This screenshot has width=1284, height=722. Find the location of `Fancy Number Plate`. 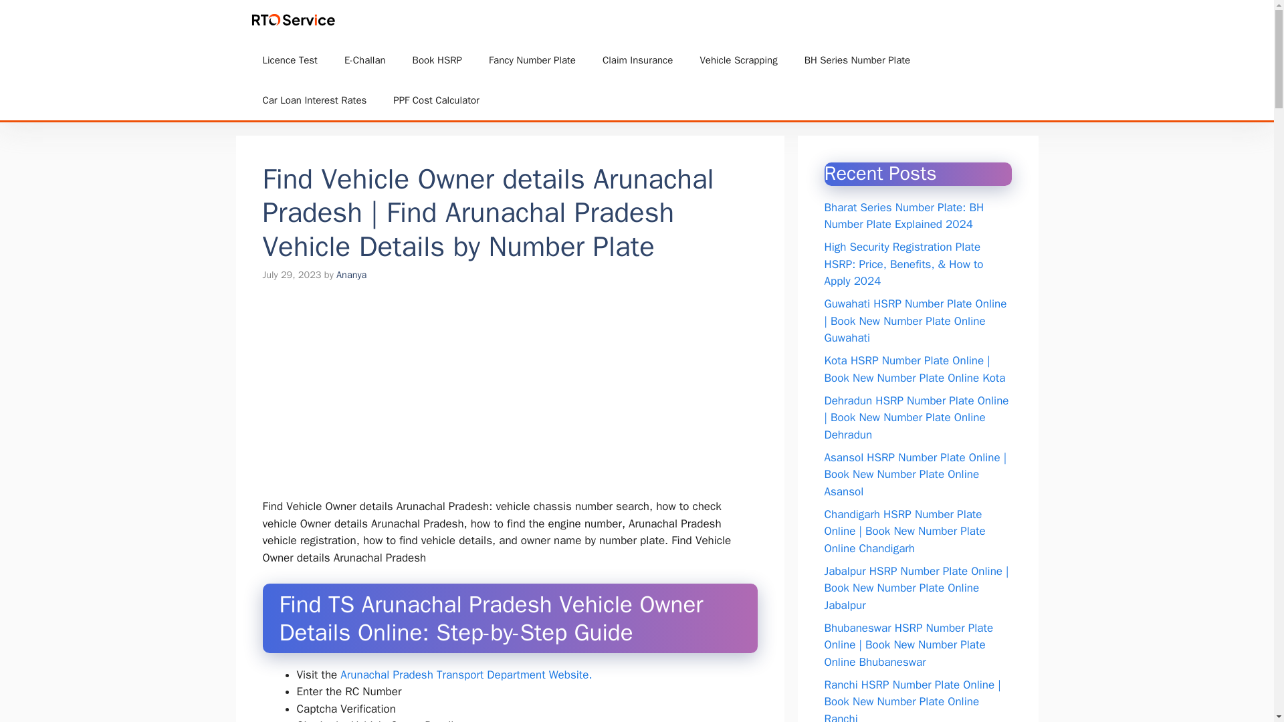

Fancy Number Plate is located at coordinates (532, 60).